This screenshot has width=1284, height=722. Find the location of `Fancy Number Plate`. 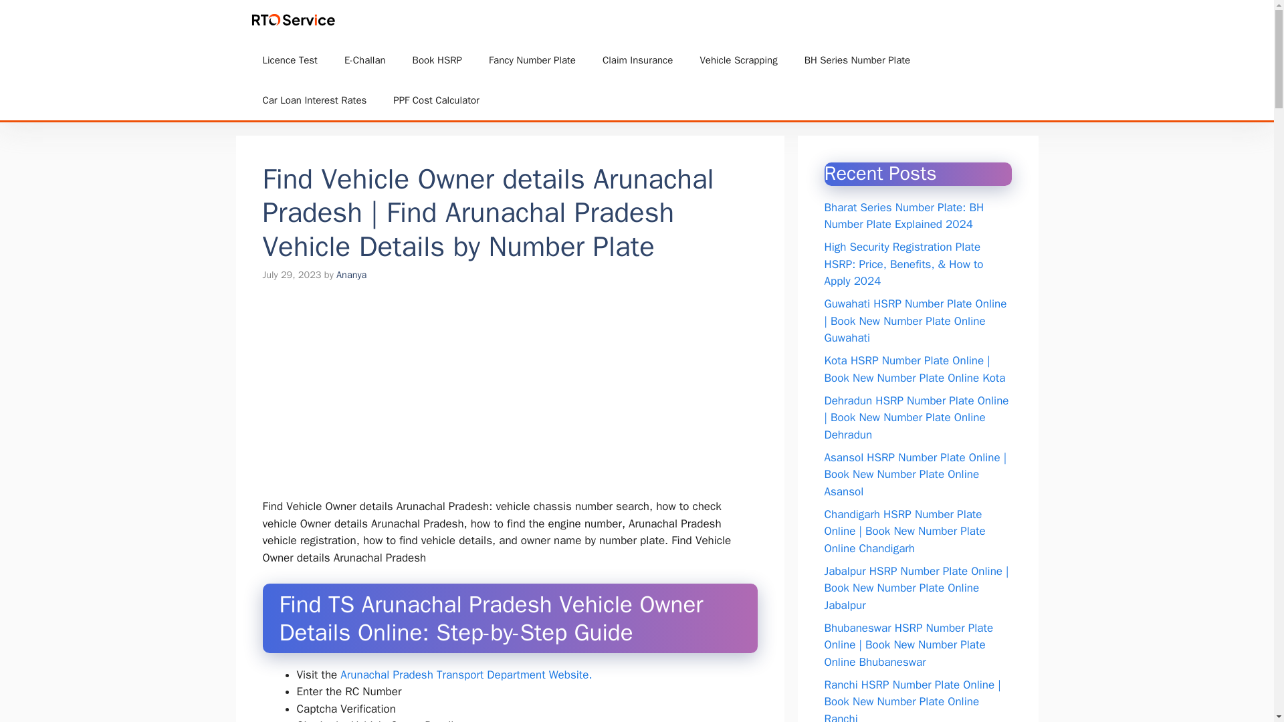

Fancy Number Plate is located at coordinates (532, 60).